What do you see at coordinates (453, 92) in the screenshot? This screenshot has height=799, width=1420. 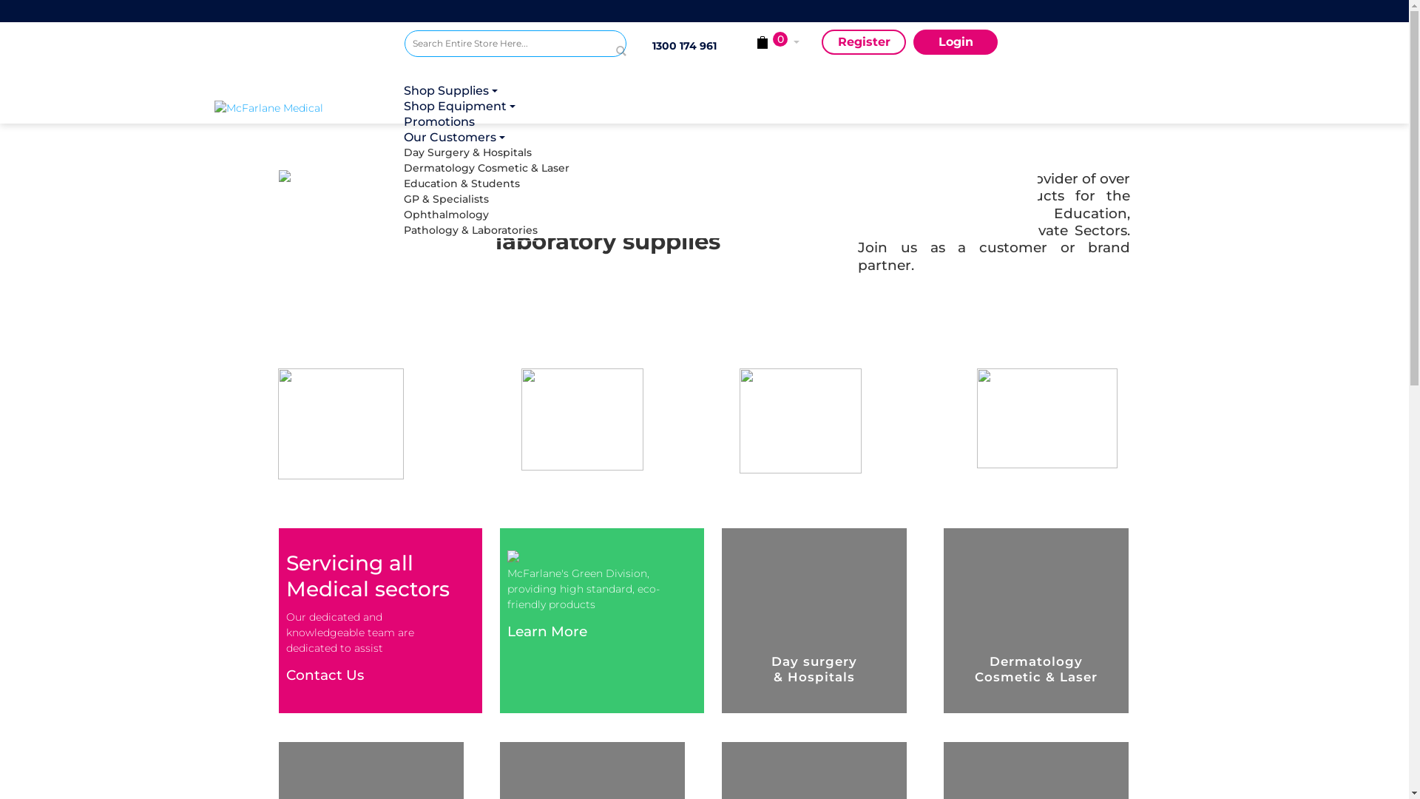 I see `Shop Supplies  ` at bounding box center [453, 92].